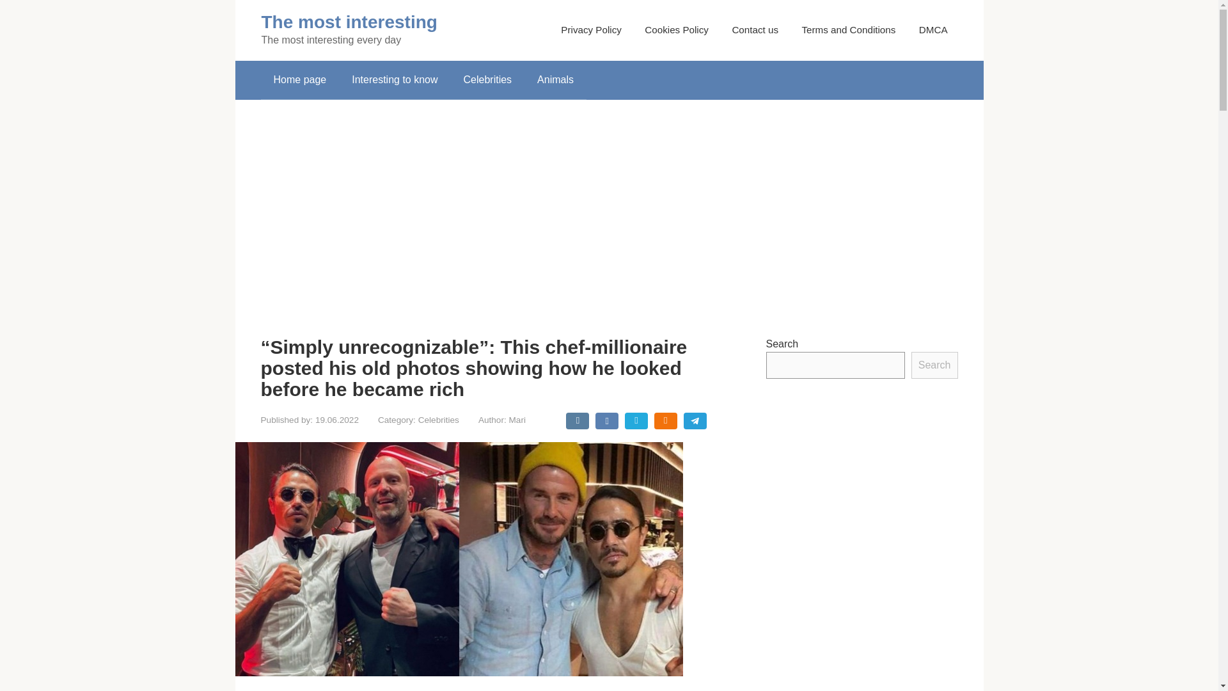 The height and width of the screenshot is (691, 1228). What do you see at coordinates (677, 29) in the screenshot?
I see `Cookies Policy` at bounding box center [677, 29].